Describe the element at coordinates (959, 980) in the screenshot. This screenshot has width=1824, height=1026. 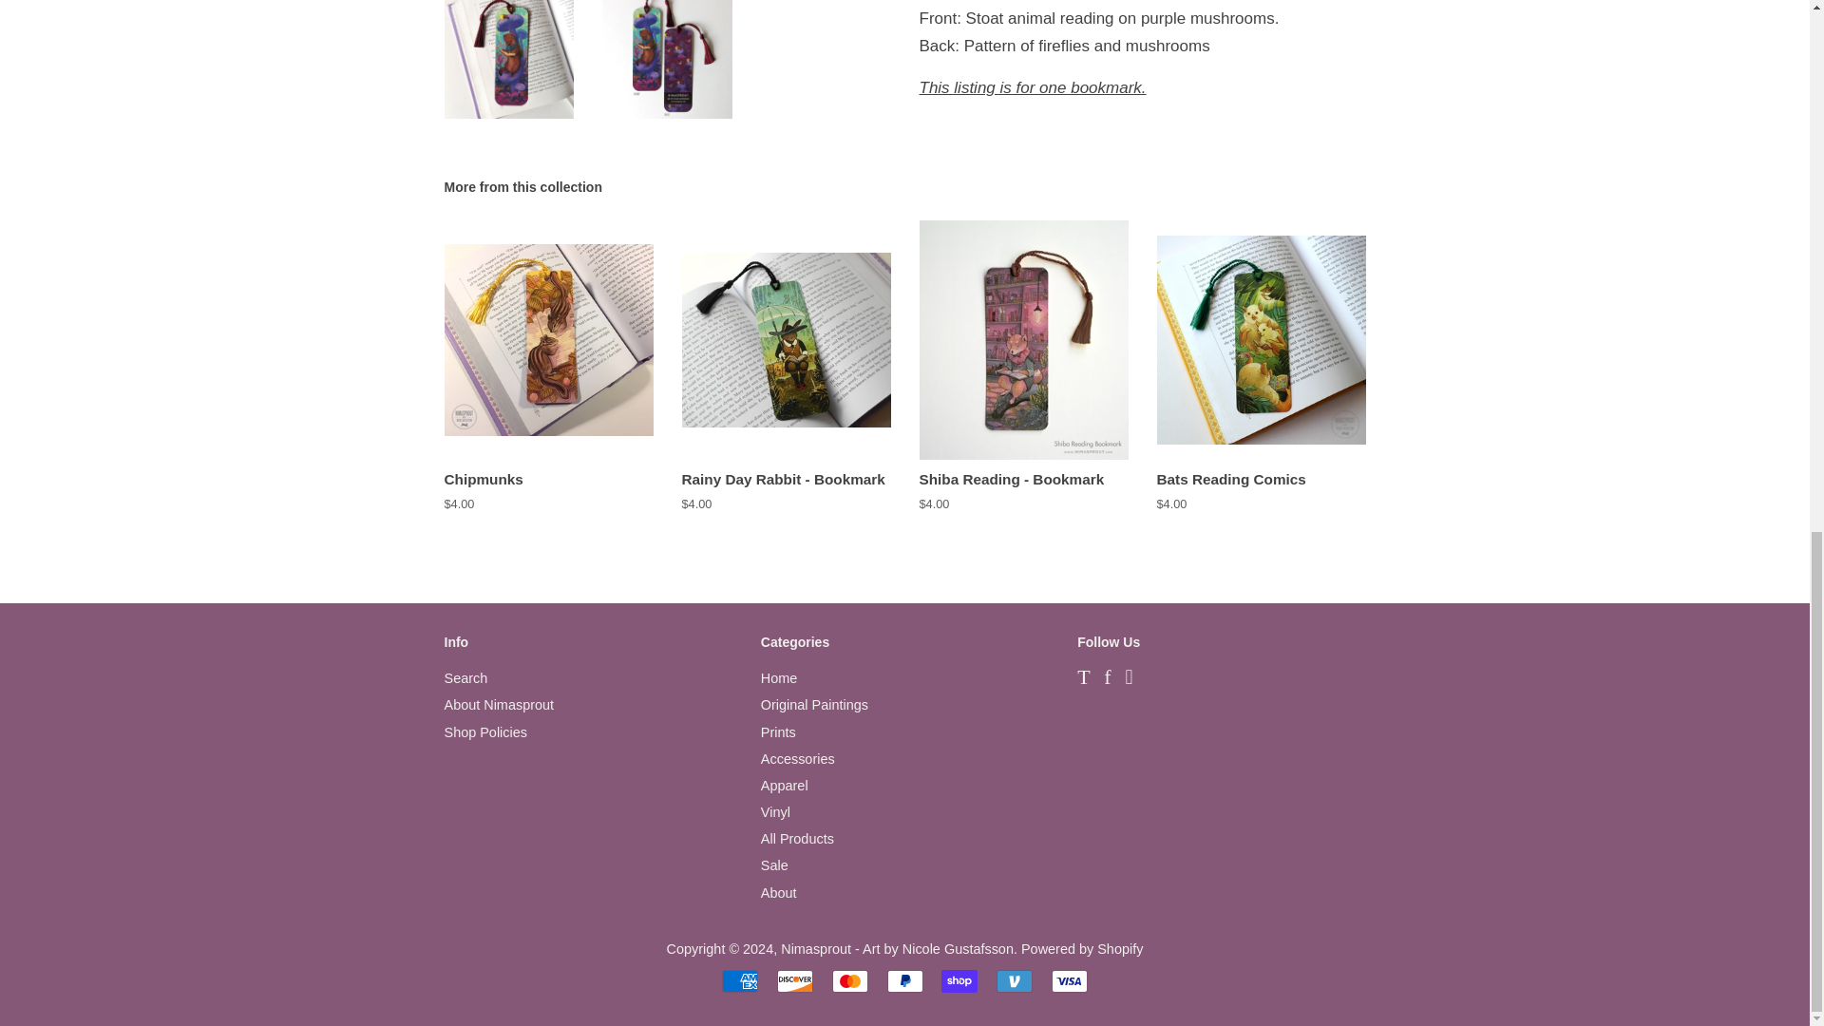
I see `Shop Pay` at that location.